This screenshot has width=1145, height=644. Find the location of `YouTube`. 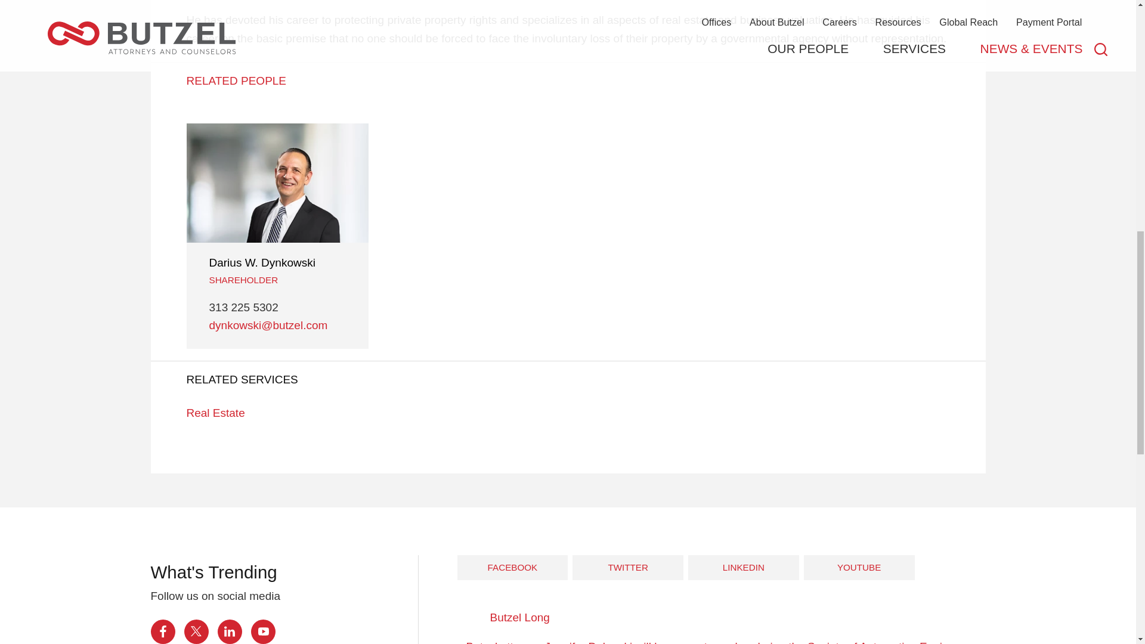

YouTube is located at coordinates (263, 631).